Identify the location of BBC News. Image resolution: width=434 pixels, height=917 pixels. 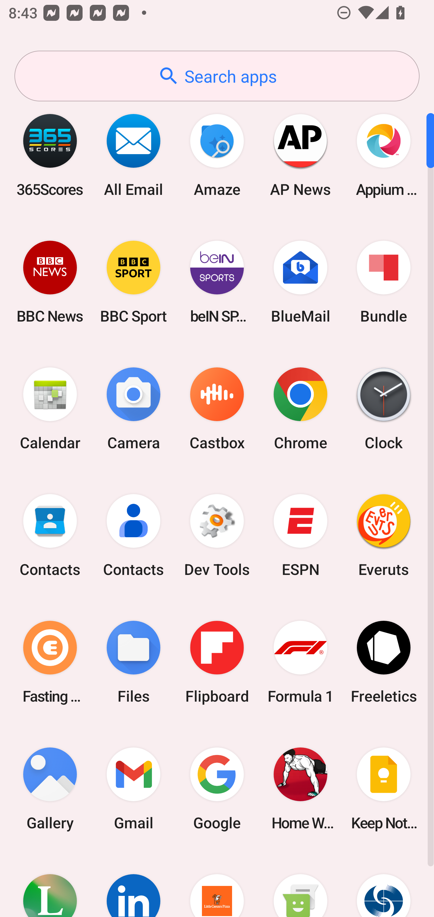
(50, 282).